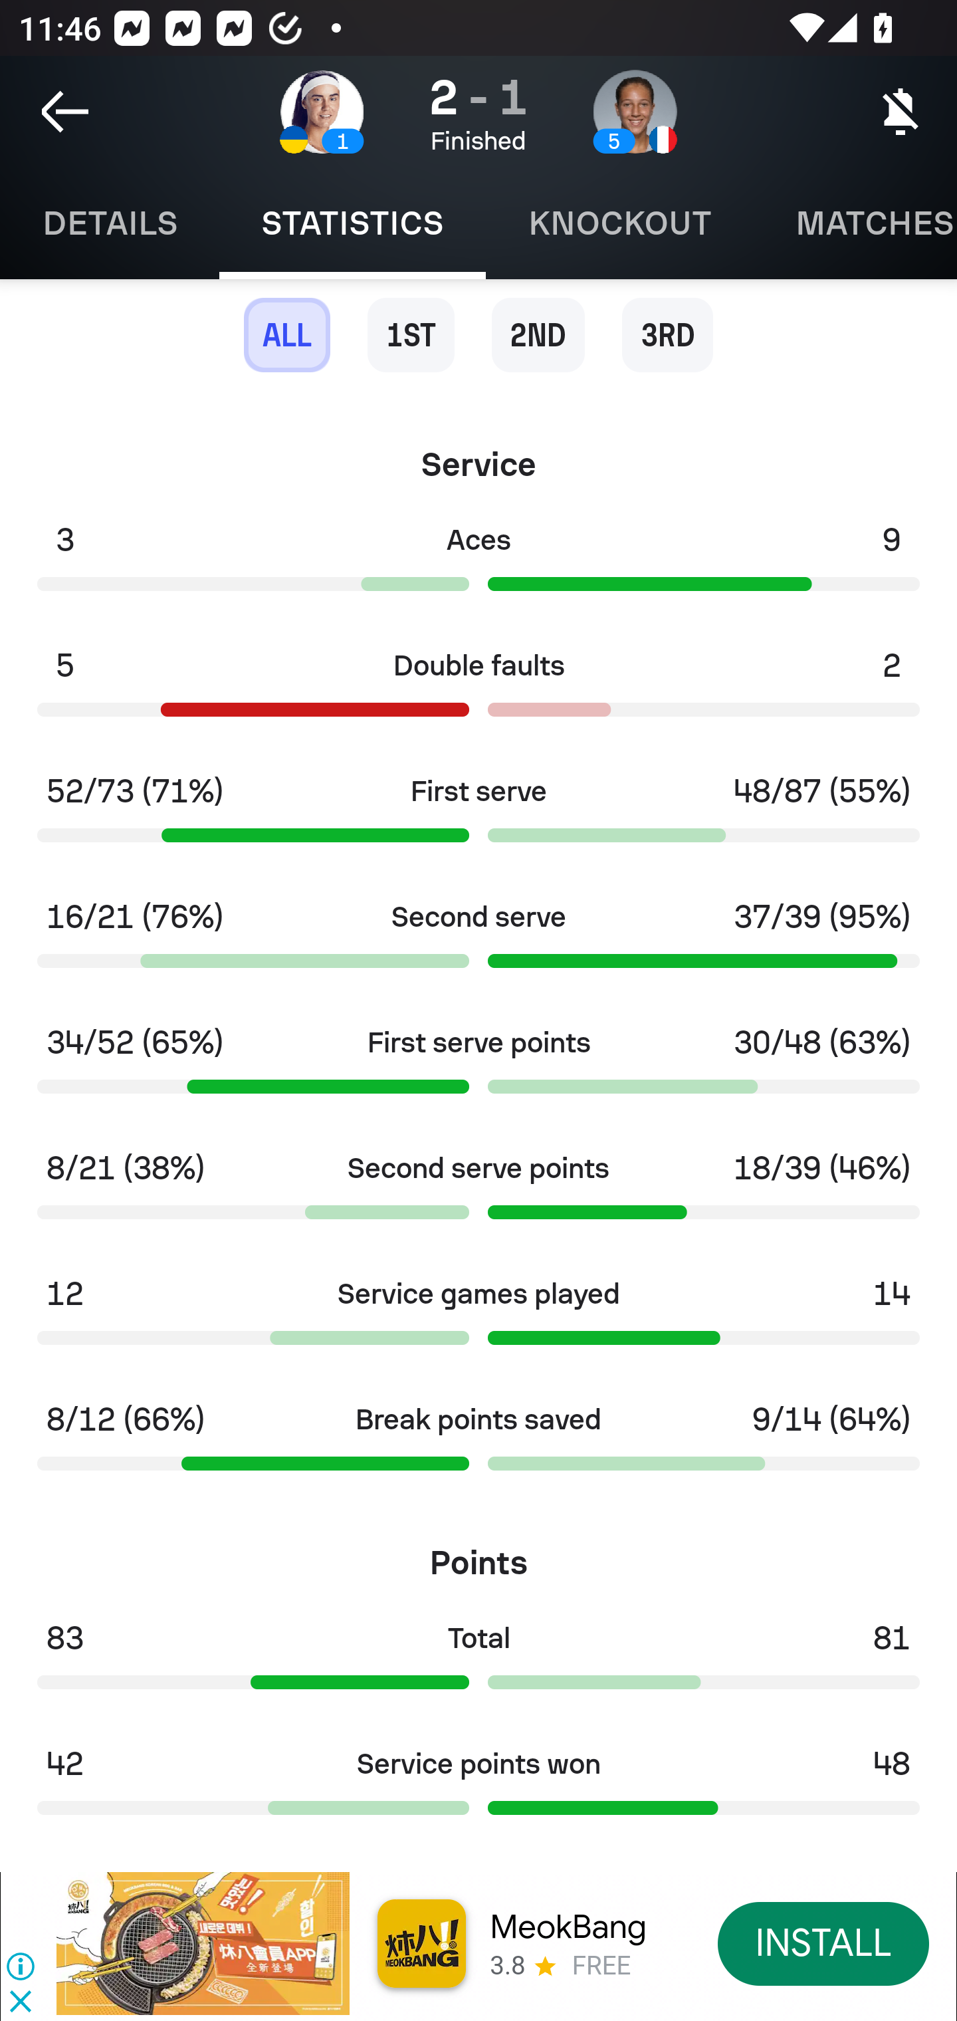 The width and height of the screenshot is (957, 2021). What do you see at coordinates (478, 1663) in the screenshot?
I see `83 Total 81 506.0 493.0` at bounding box center [478, 1663].